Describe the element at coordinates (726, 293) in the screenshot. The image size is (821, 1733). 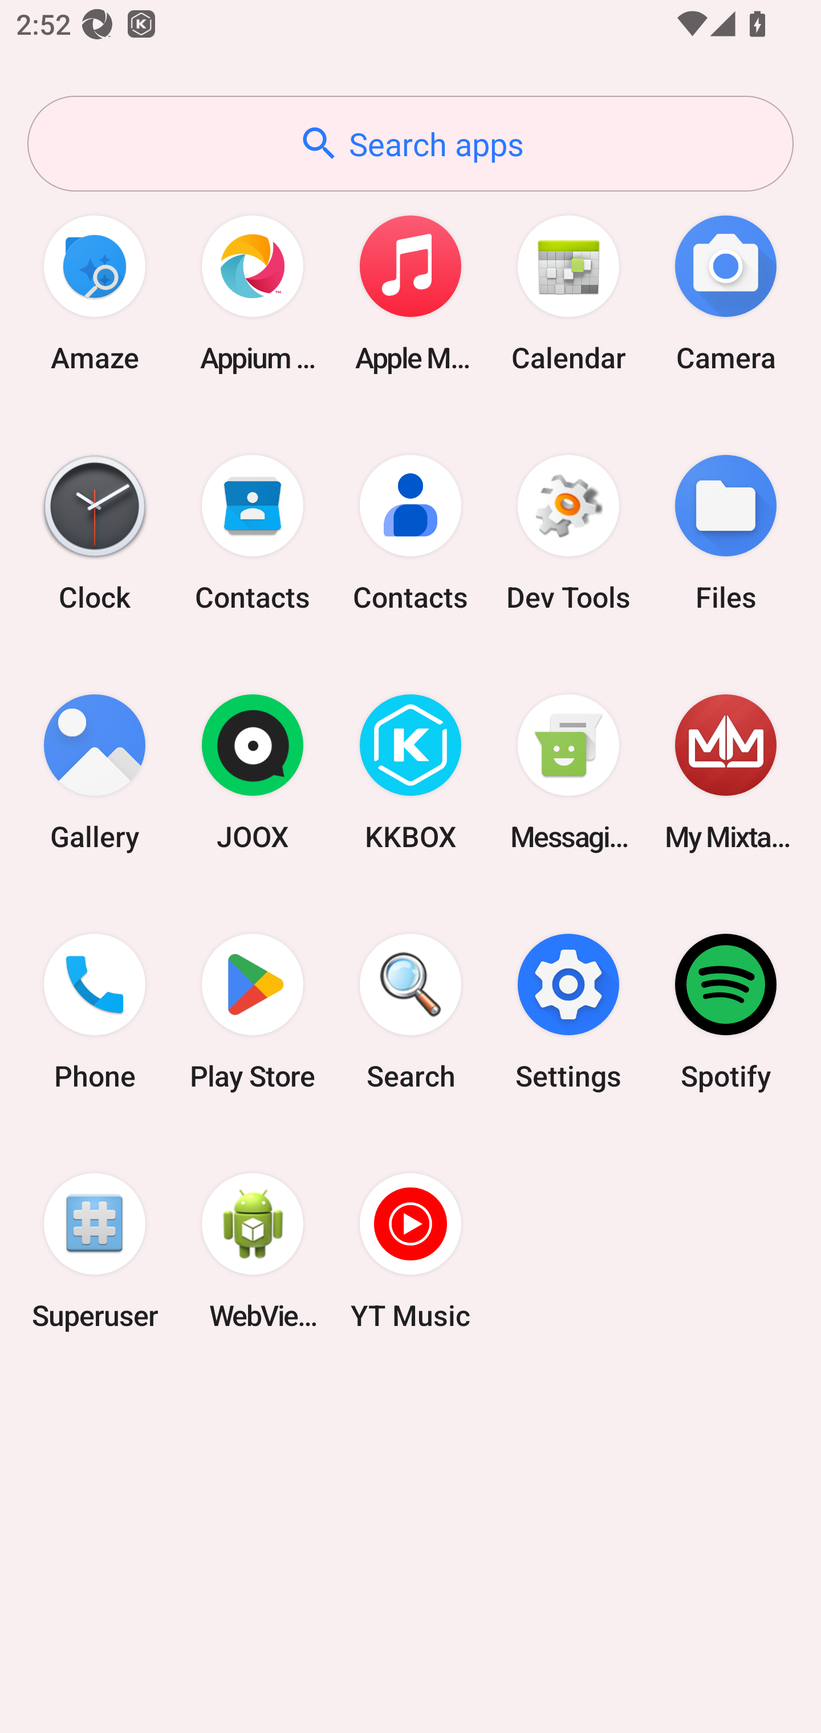
I see `Camera` at that location.